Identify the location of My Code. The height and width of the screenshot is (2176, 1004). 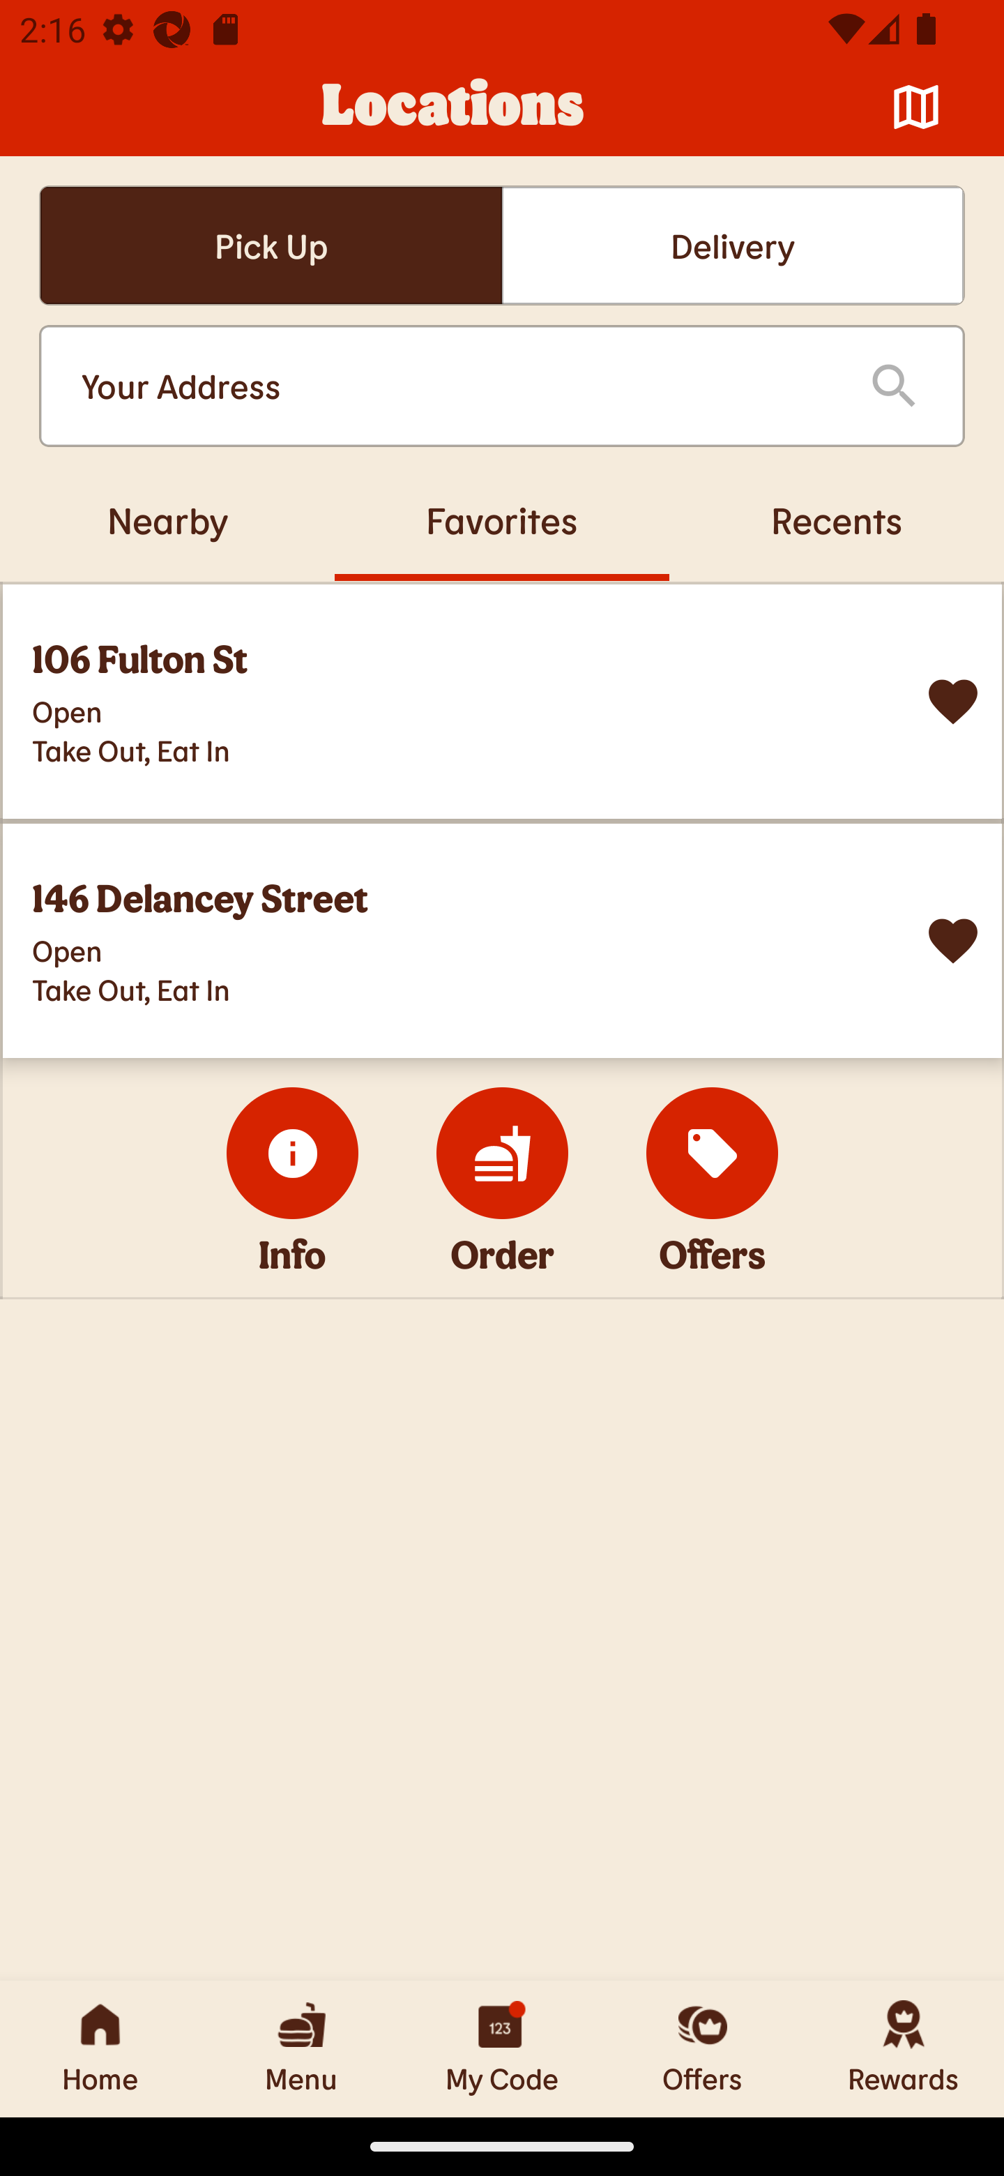
(502, 2048).